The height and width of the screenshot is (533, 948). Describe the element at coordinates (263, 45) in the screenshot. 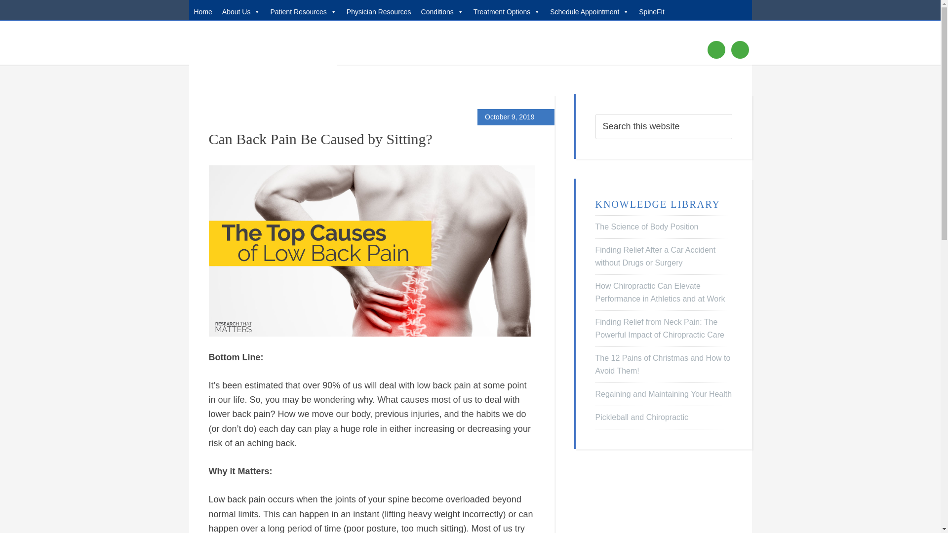

I see `HUNTSVILLE, MADISON, ALABAMA CHIROPRACTOR` at that location.